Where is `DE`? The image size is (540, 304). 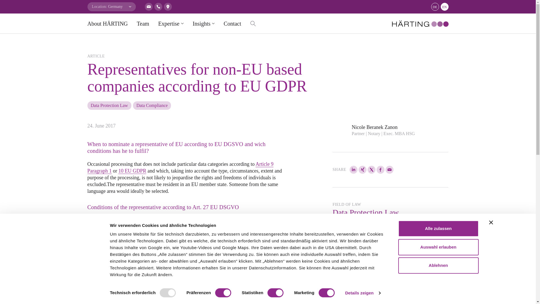 DE is located at coordinates (435, 6).